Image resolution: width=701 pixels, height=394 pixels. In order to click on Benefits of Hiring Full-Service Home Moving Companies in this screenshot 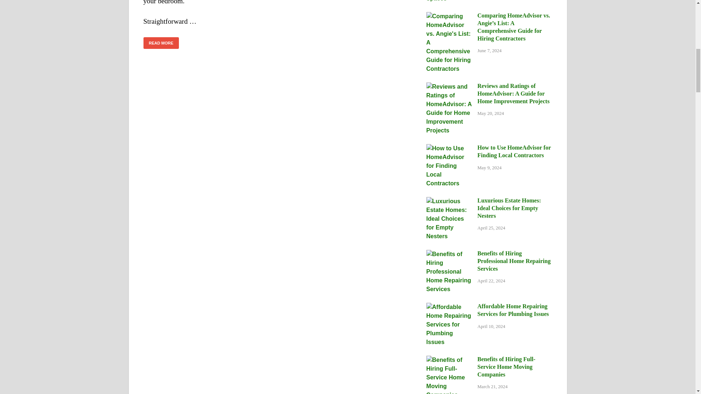, I will do `click(449, 360)`.